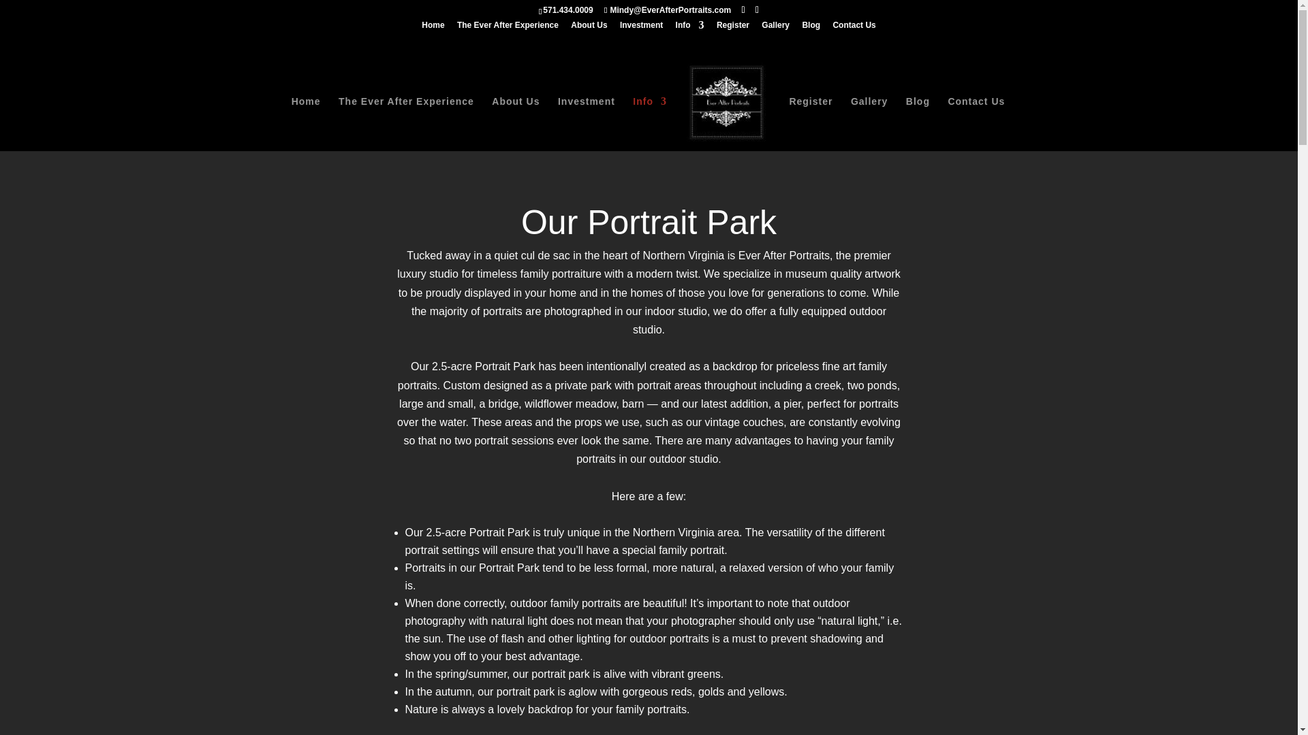  What do you see at coordinates (810, 124) in the screenshot?
I see `Register` at bounding box center [810, 124].